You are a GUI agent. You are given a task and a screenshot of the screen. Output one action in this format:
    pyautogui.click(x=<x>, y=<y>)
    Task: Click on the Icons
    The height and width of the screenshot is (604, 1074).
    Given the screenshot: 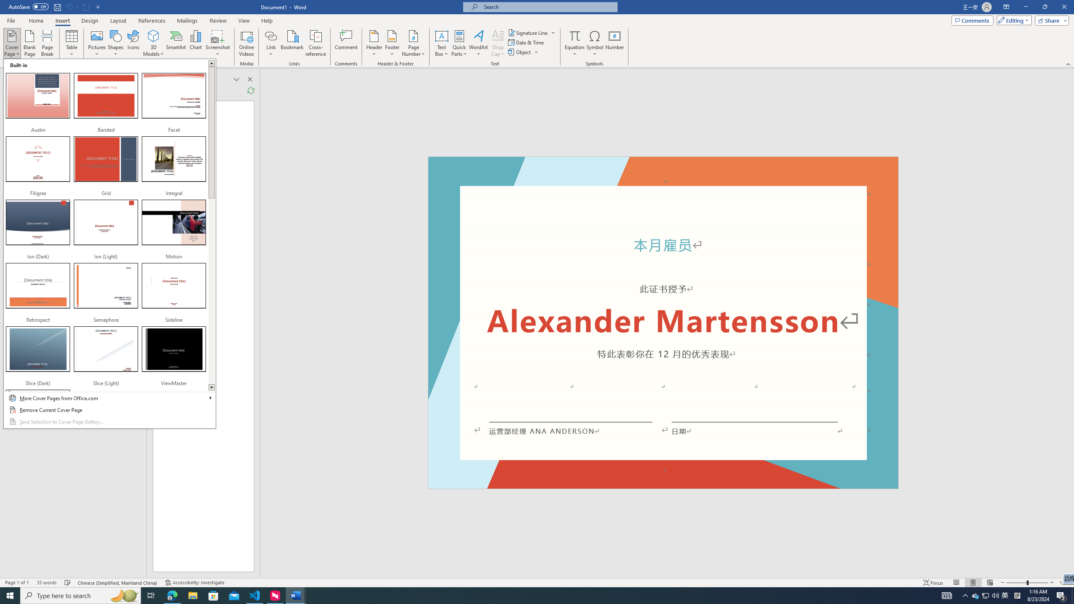 What is the action you would take?
    pyautogui.click(x=976, y=596)
    